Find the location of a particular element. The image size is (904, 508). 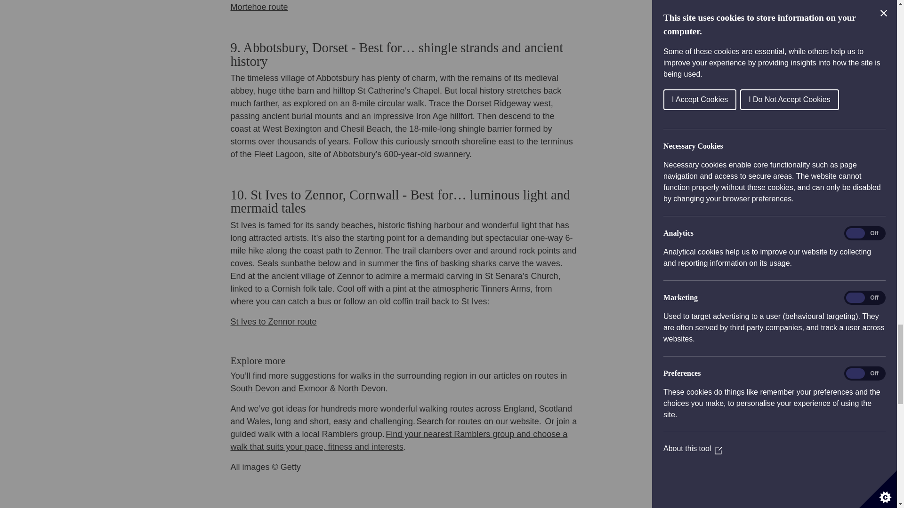

Search for routes on our website is located at coordinates (477, 421).